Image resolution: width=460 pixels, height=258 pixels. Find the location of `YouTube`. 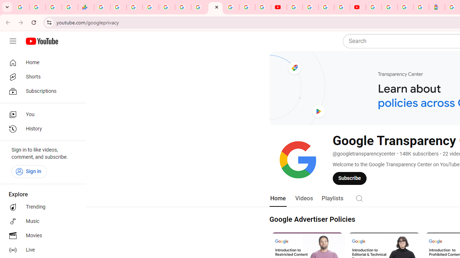

YouTube is located at coordinates (279, 7).